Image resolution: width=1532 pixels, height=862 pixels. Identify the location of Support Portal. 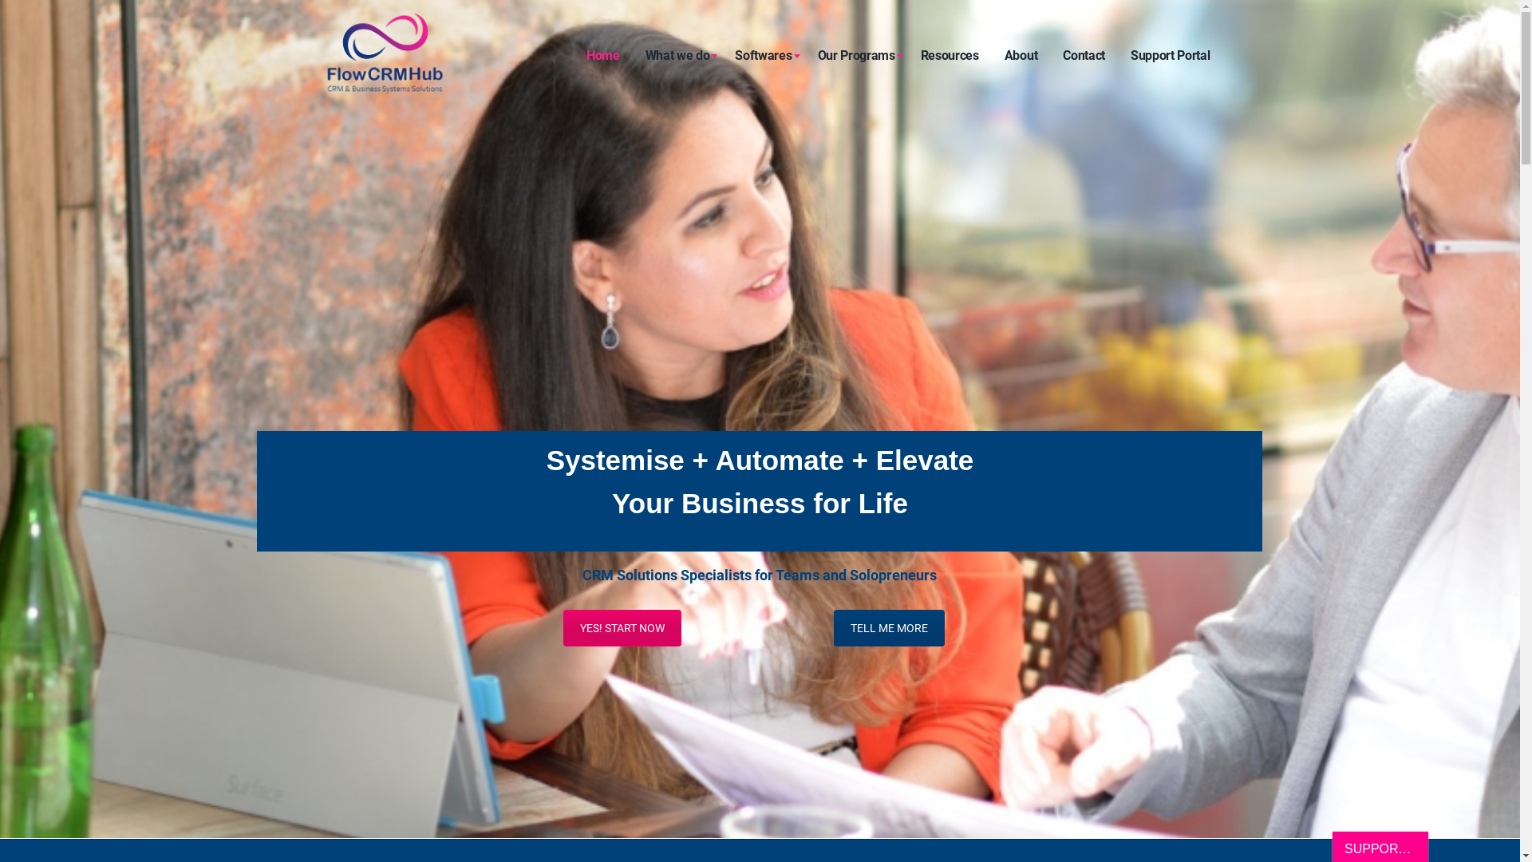
(1171, 56).